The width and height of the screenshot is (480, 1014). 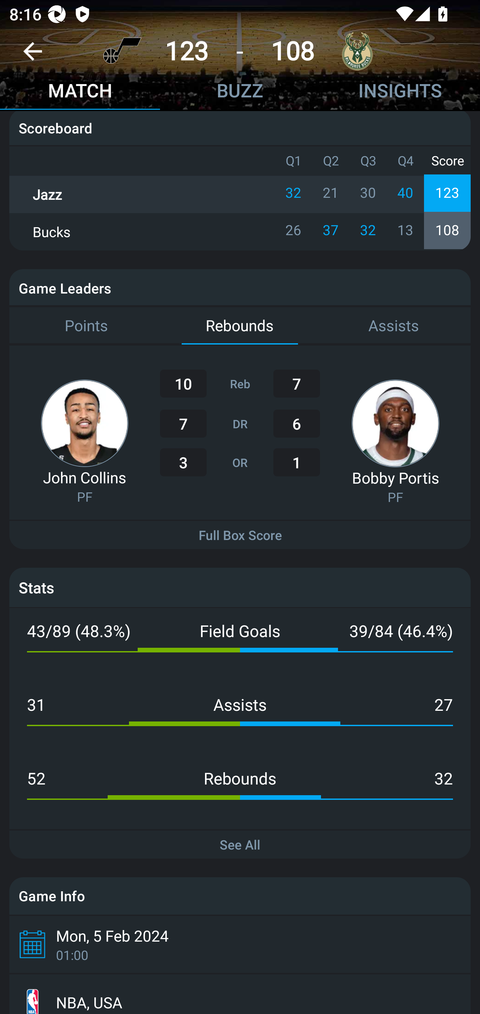 What do you see at coordinates (400, 92) in the screenshot?
I see `INSIGHTS` at bounding box center [400, 92].